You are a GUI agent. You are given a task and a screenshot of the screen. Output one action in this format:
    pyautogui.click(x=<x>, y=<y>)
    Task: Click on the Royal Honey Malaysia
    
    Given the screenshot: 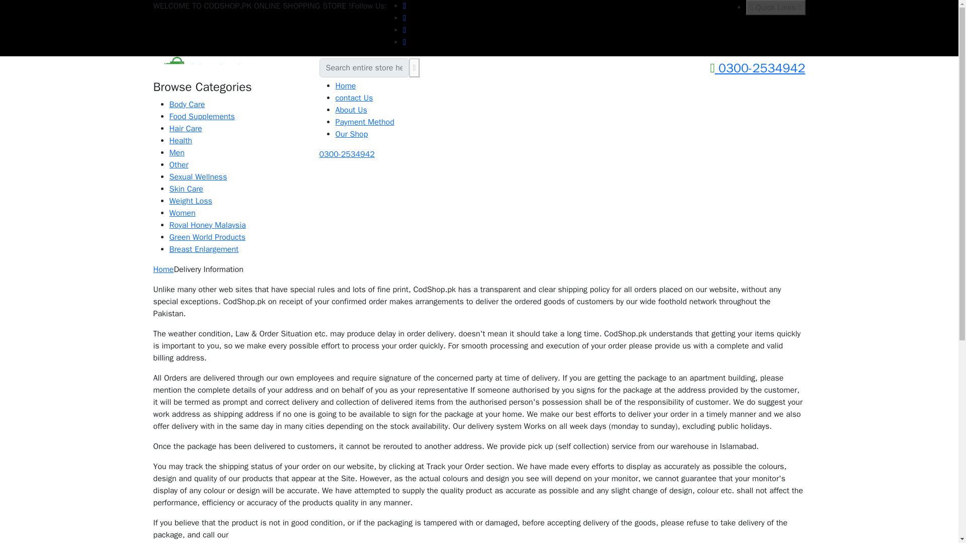 What is the action you would take?
    pyautogui.click(x=207, y=225)
    